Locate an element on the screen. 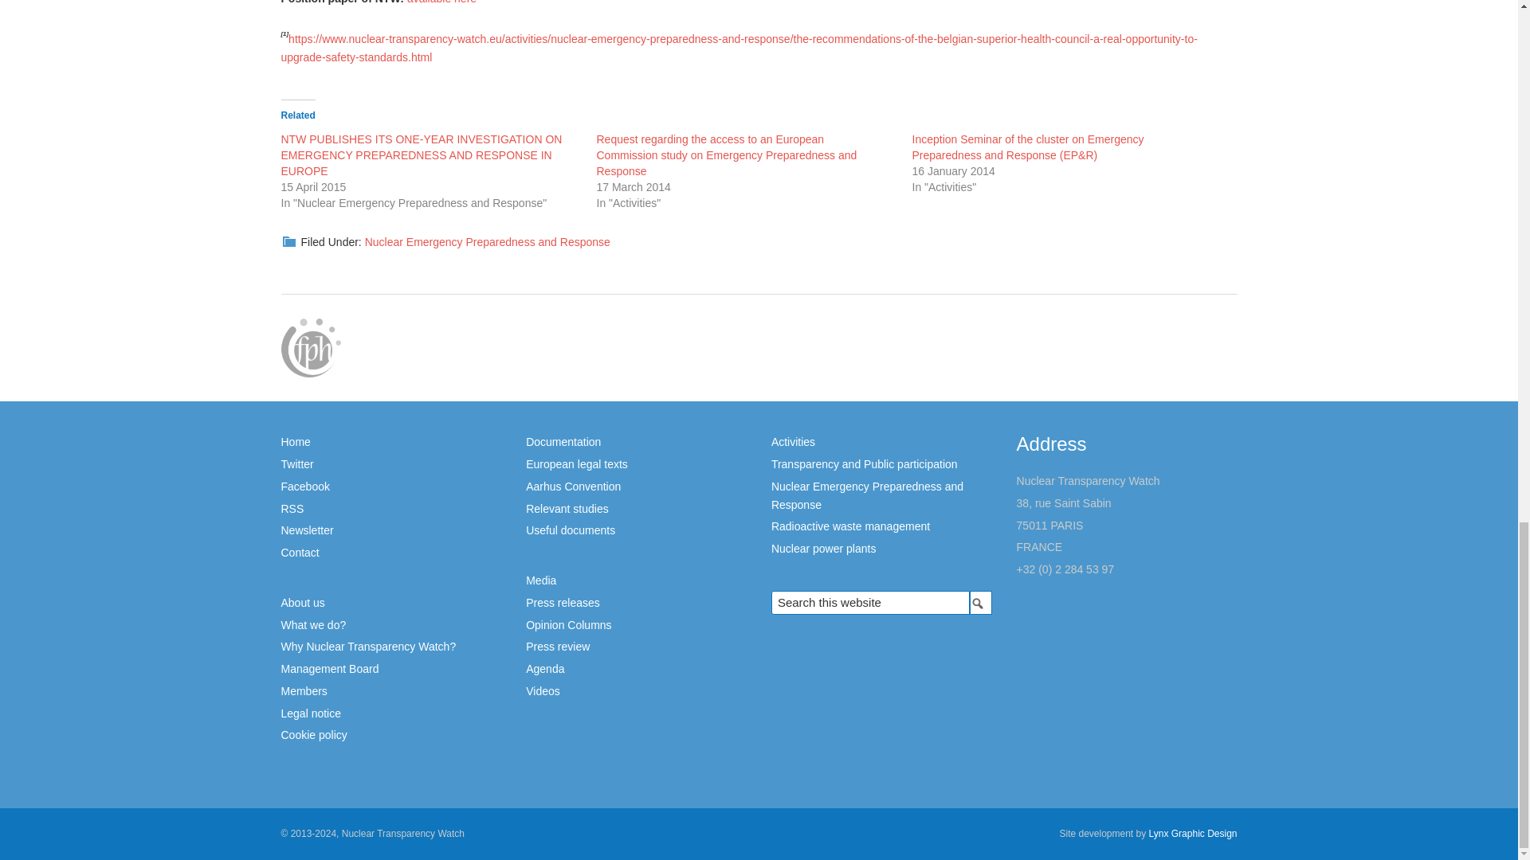 The height and width of the screenshot is (860, 1530). available here is located at coordinates (441, 2).